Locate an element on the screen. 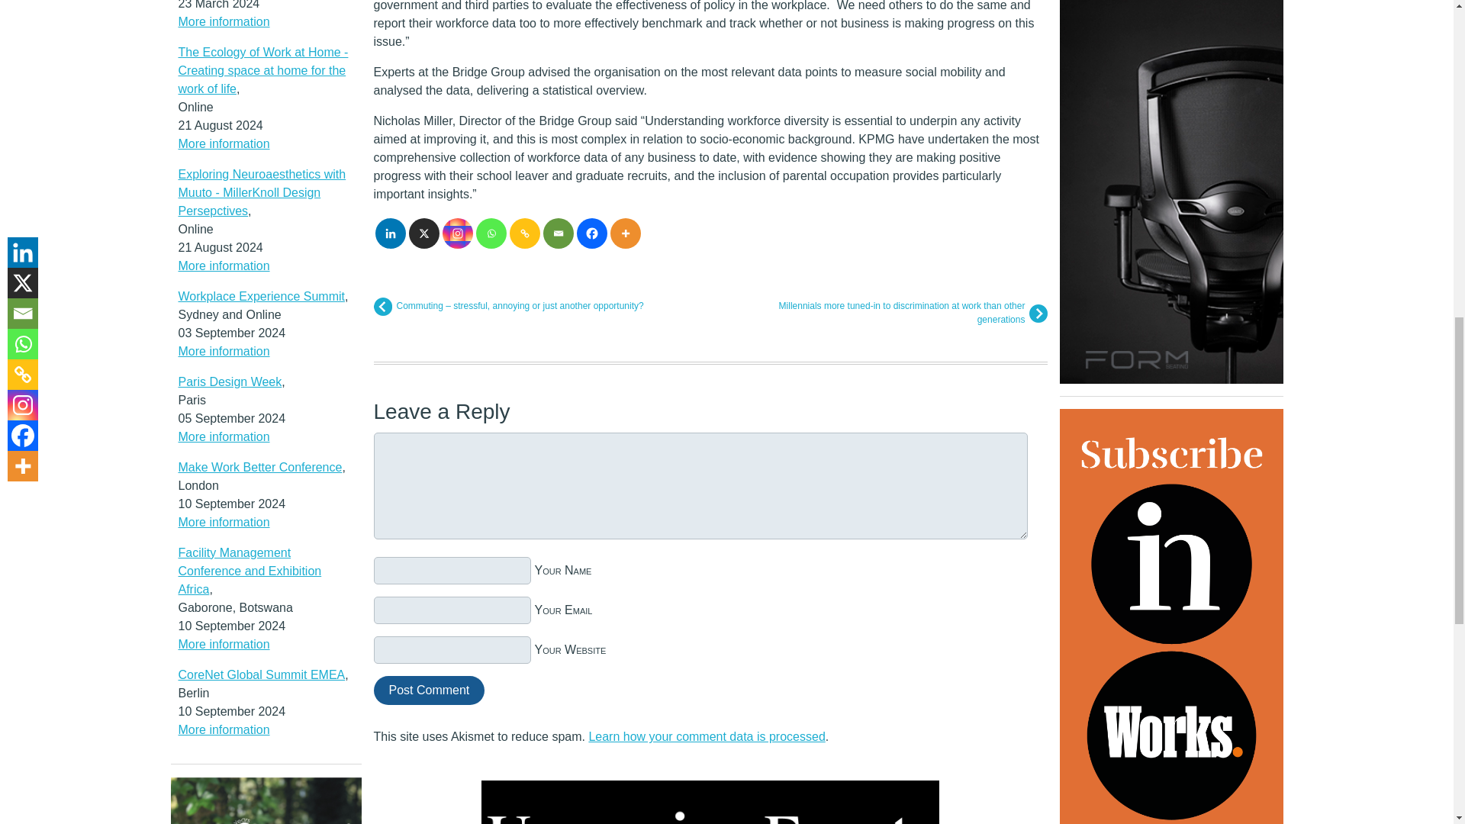  More is located at coordinates (626, 233).